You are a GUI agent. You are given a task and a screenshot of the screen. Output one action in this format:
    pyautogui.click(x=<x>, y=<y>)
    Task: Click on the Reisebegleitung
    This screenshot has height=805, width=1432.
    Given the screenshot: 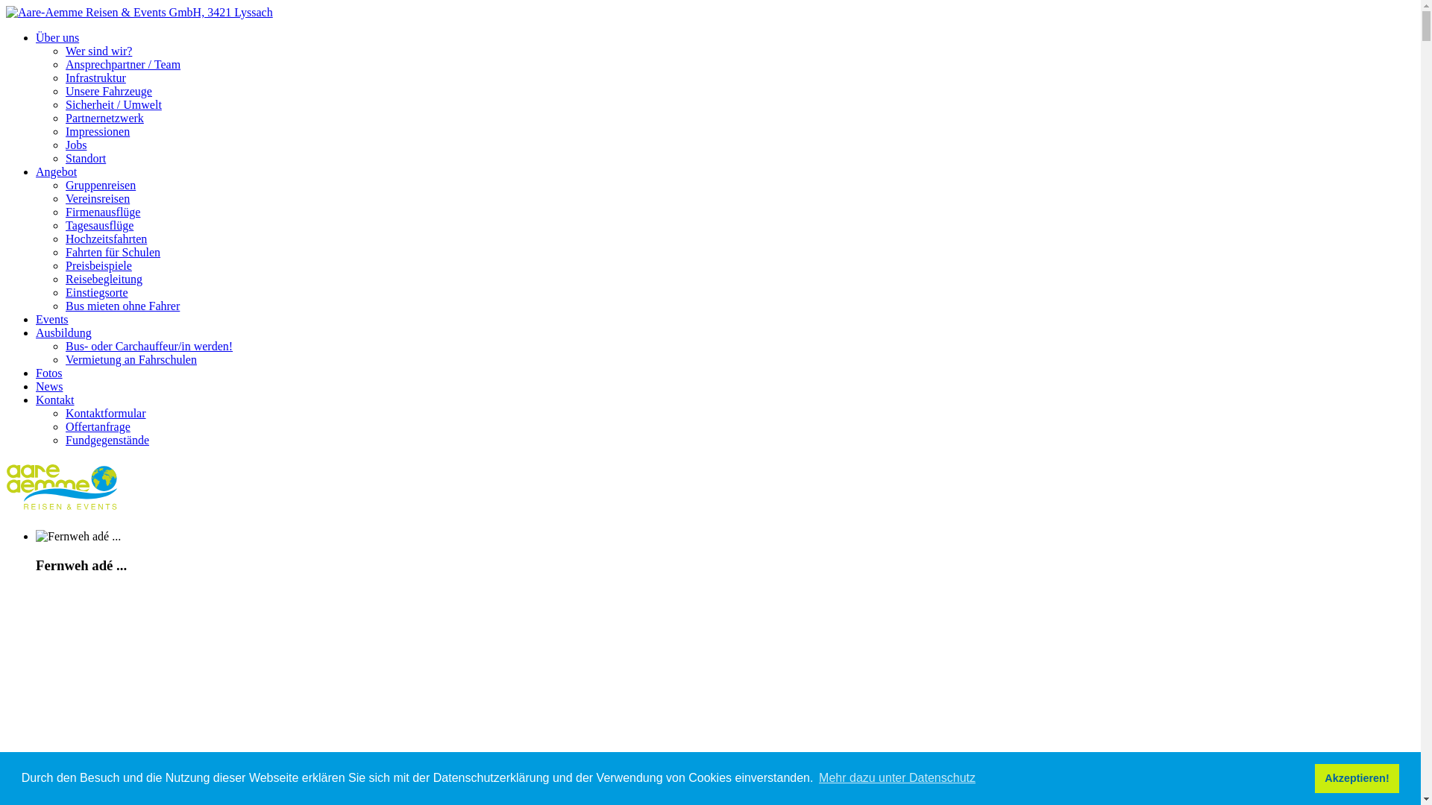 What is the action you would take?
    pyautogui.click(x=104, y=279)
    